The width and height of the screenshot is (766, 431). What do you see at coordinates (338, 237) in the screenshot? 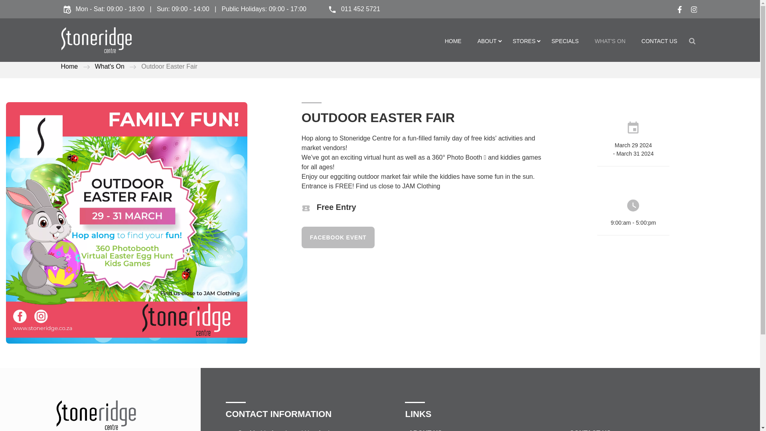
I see `FACEBOOK EVENT` at bounding box center [338, 237].